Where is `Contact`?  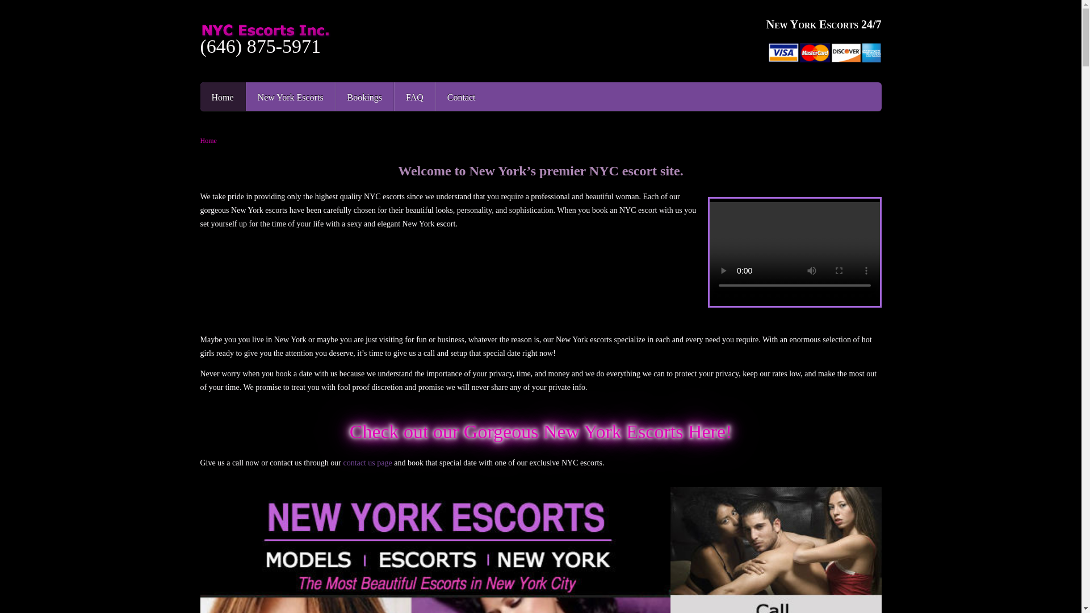 Contact is located at coordinates (461, 96).